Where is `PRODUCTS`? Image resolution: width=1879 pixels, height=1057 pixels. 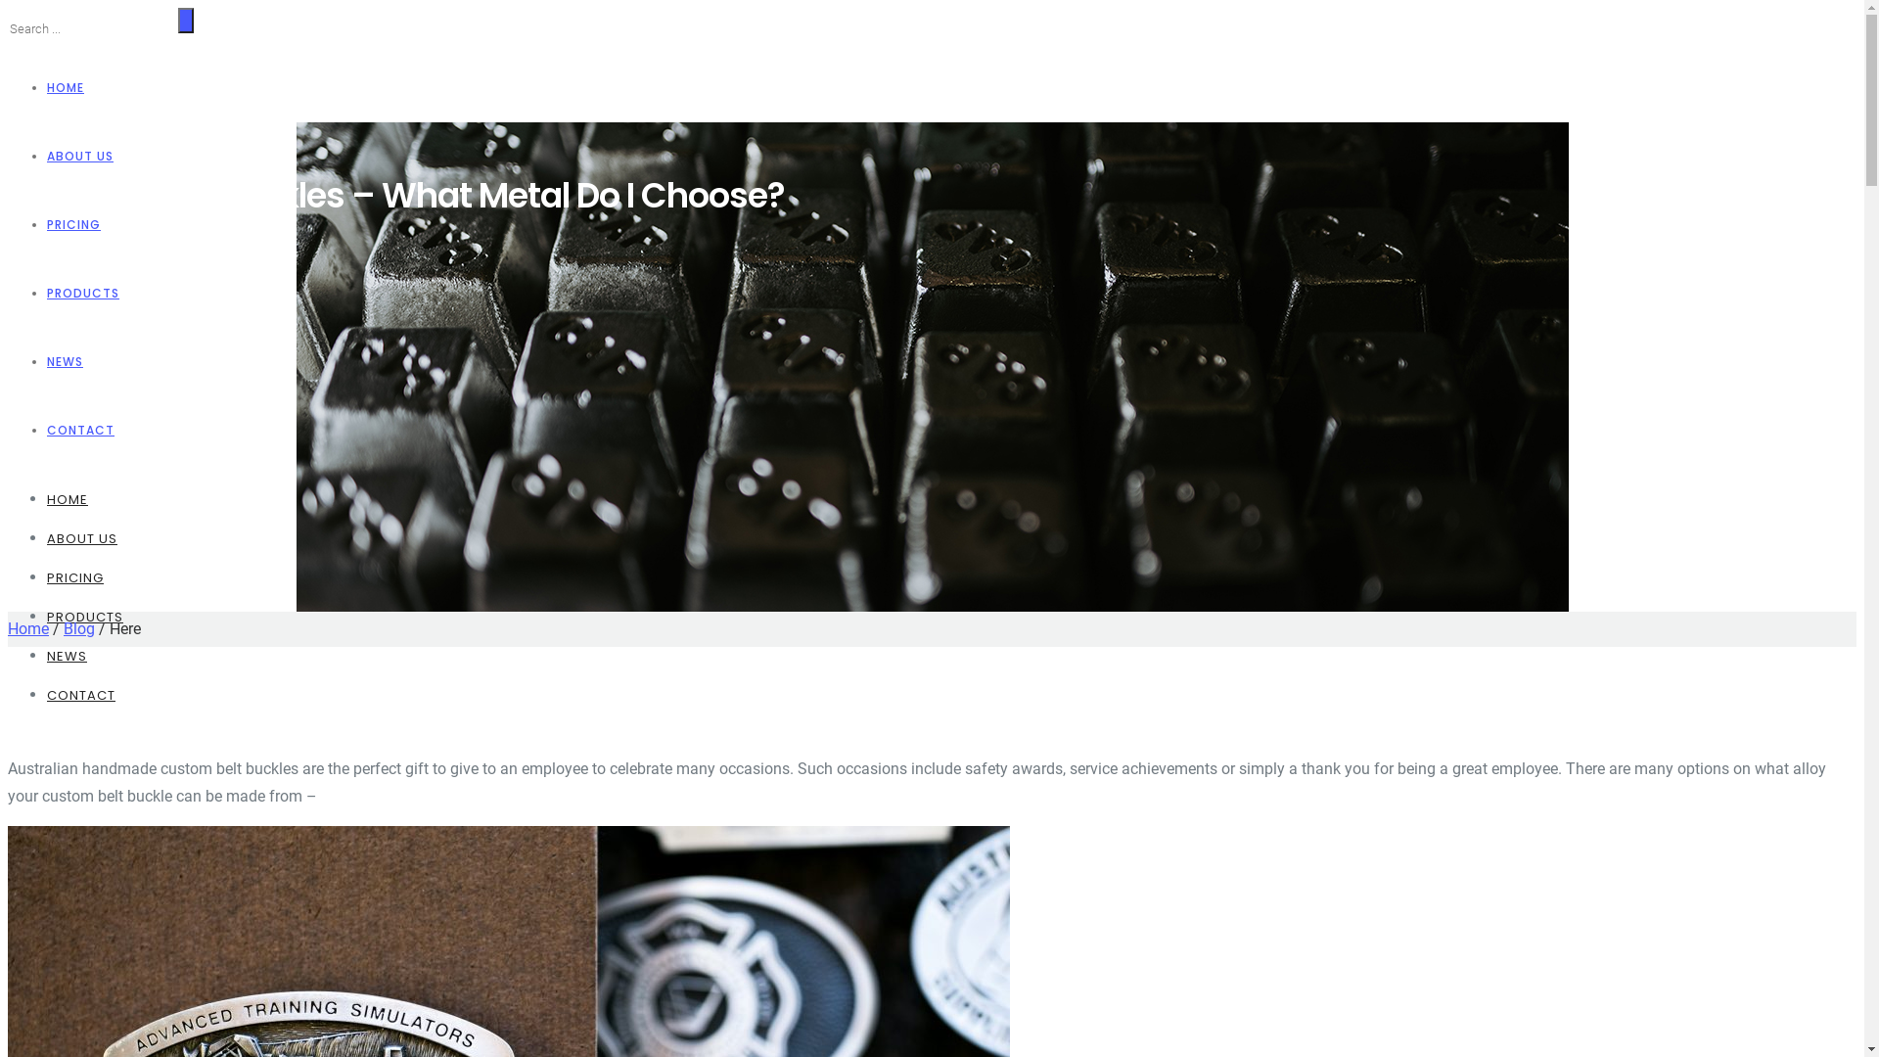
PRODUCTS is located at coordinates (83, 294).